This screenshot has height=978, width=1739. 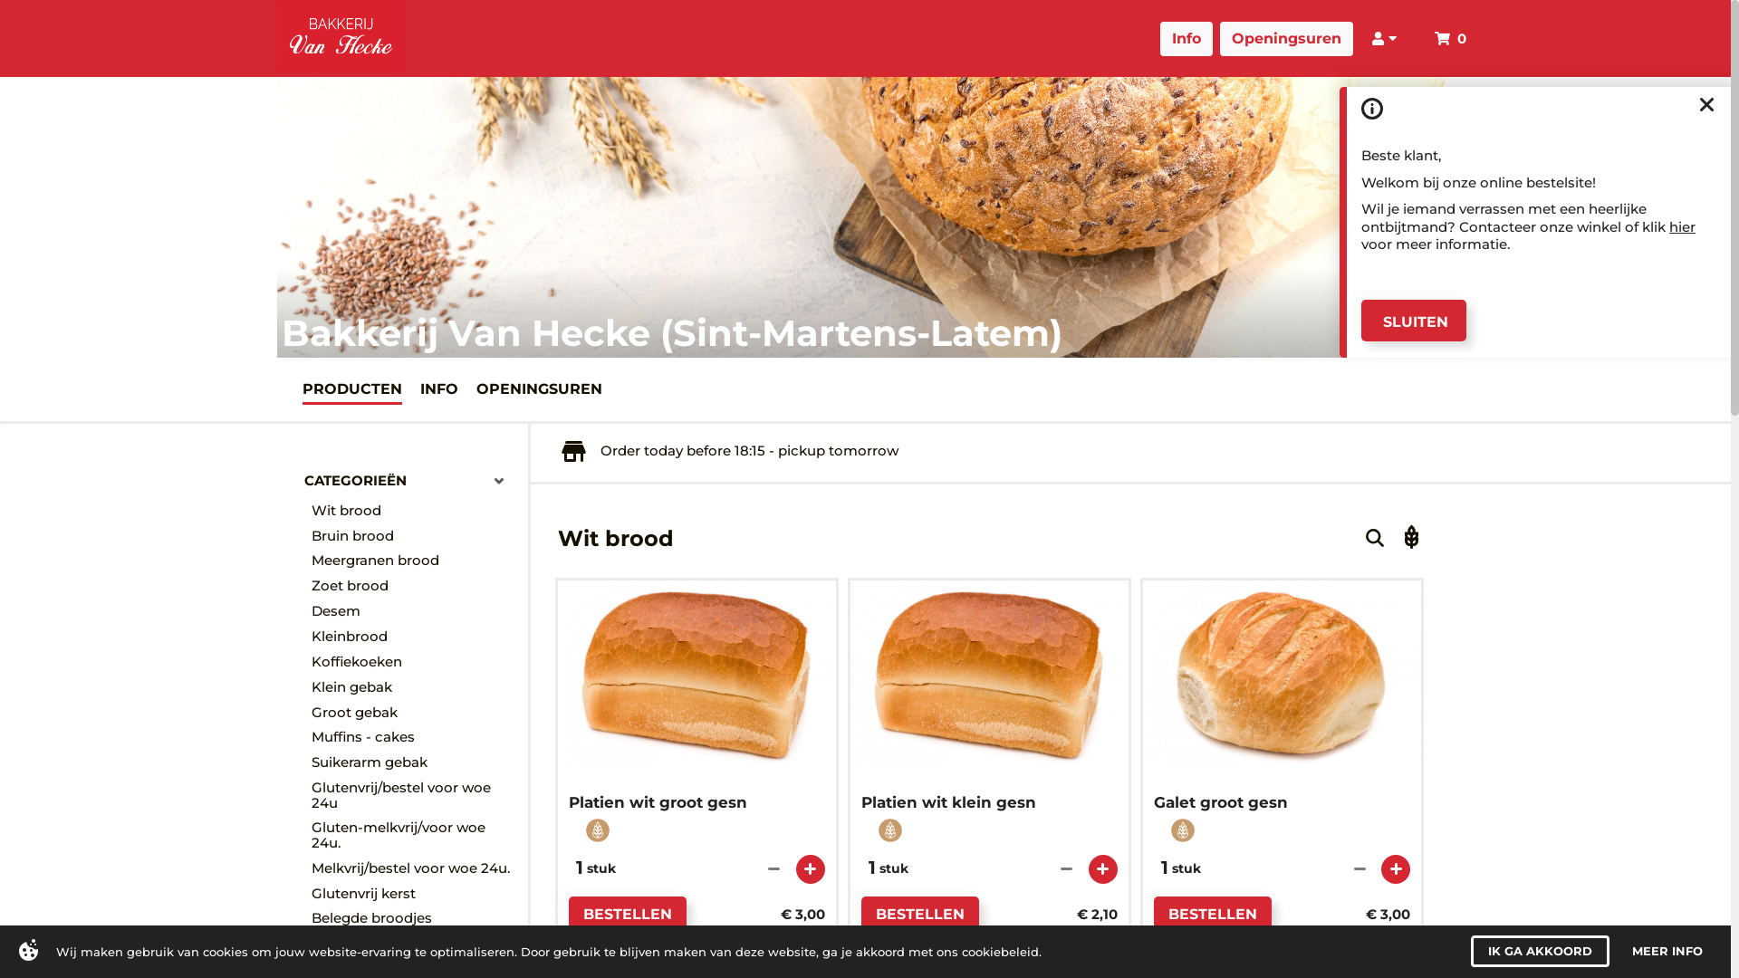 What do you see at coordinates (1308, 39) in the screenshot?
I see `Openingsuren` at bounding box center [1308, 39].